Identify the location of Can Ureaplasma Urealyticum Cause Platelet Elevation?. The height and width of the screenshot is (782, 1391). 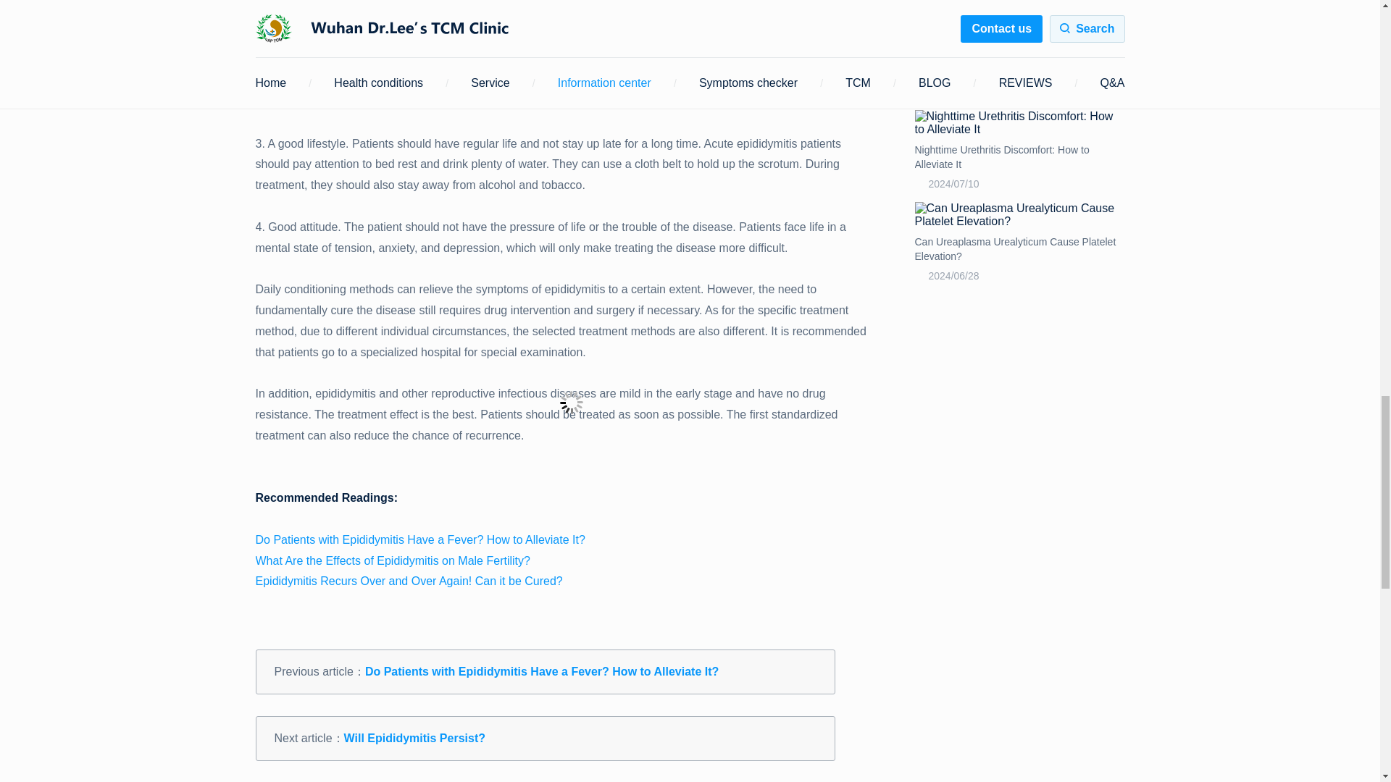
(1019, 214).